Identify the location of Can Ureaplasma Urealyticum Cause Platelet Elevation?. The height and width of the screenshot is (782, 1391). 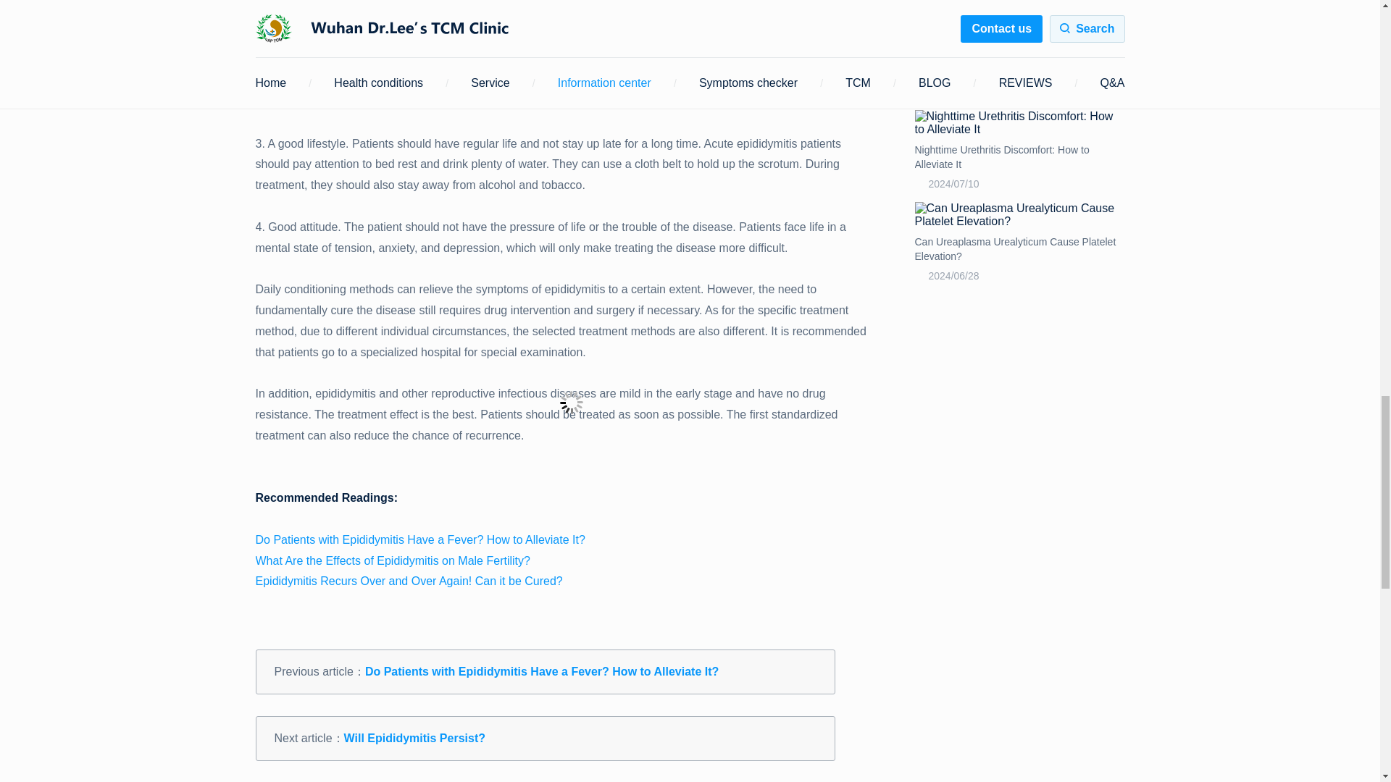
(1019, 214).